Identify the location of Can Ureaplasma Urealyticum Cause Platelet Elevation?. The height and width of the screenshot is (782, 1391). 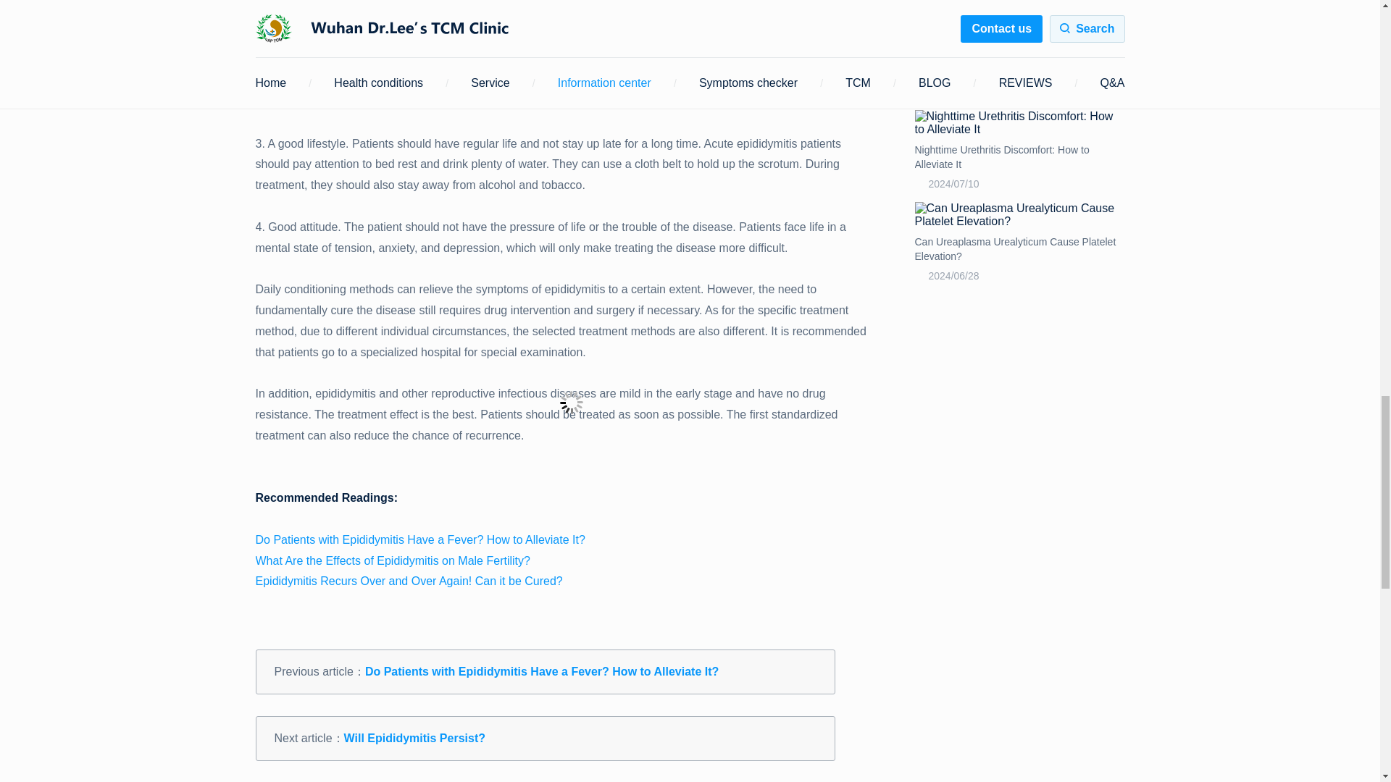
(1019, 214).